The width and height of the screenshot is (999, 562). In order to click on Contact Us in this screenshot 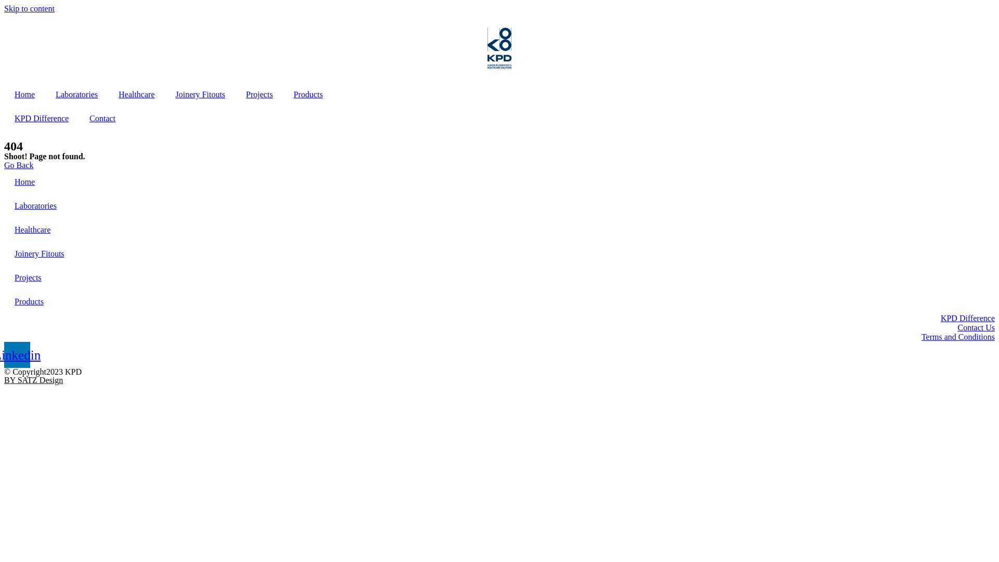, I will do `click(499, 328)`.